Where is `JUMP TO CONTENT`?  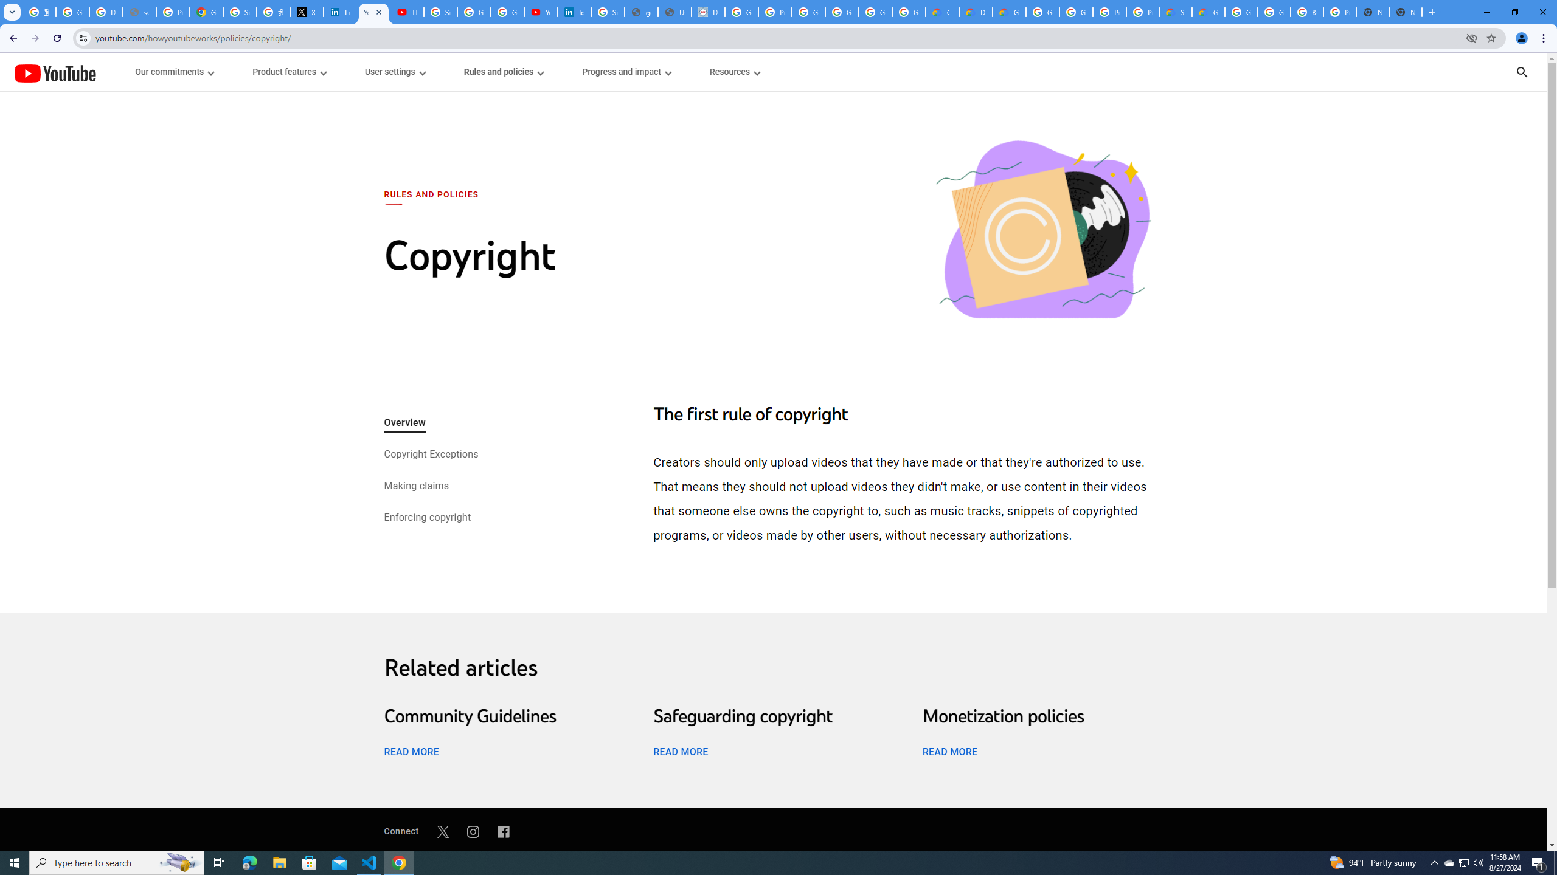 JUMP TO CONTENT is located at coordinates (127, 72).